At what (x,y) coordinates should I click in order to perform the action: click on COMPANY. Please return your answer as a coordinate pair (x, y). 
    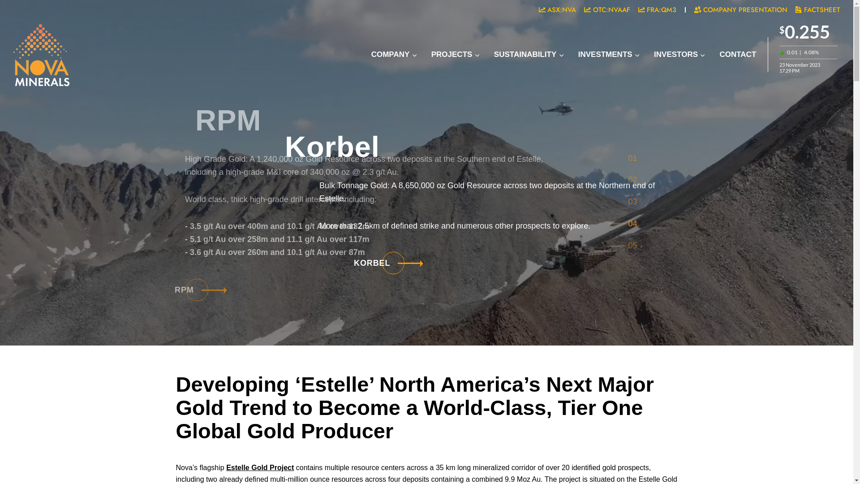
    Looking at the image, I should click on (394, 55).